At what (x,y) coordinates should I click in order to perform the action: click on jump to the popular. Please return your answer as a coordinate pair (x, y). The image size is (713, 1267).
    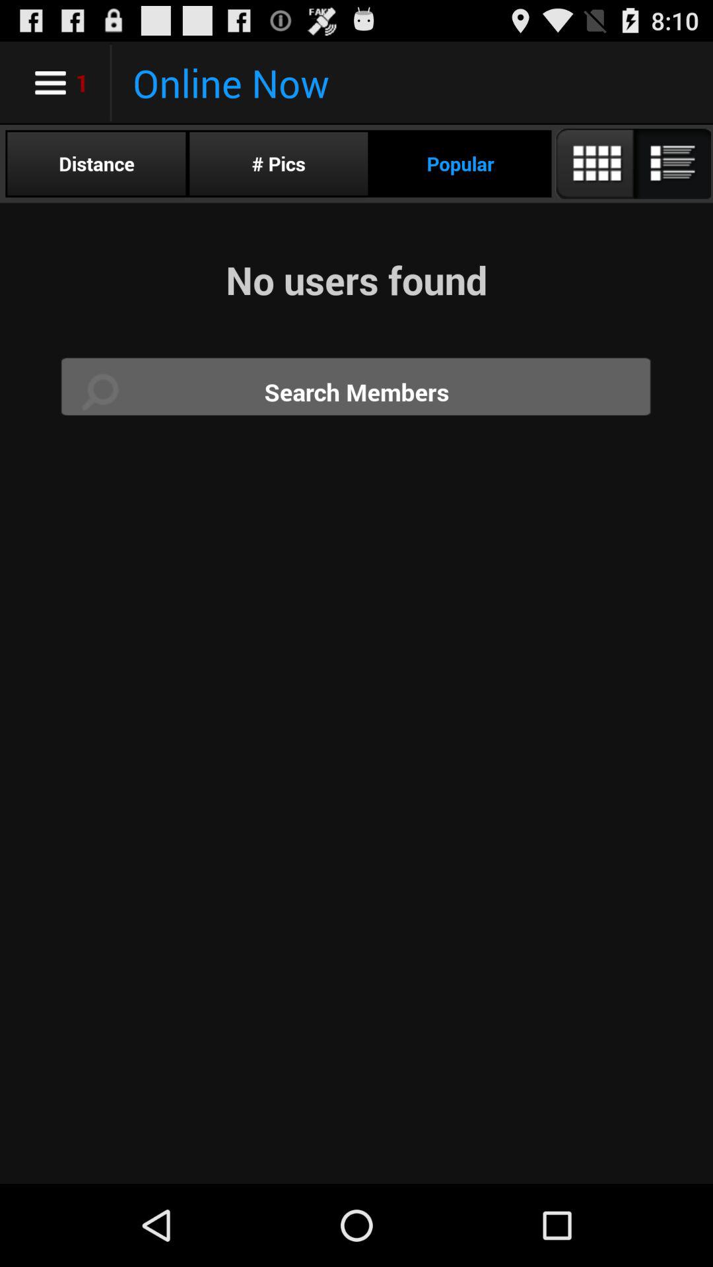
    Looking at the image, I should click on (461, 164).